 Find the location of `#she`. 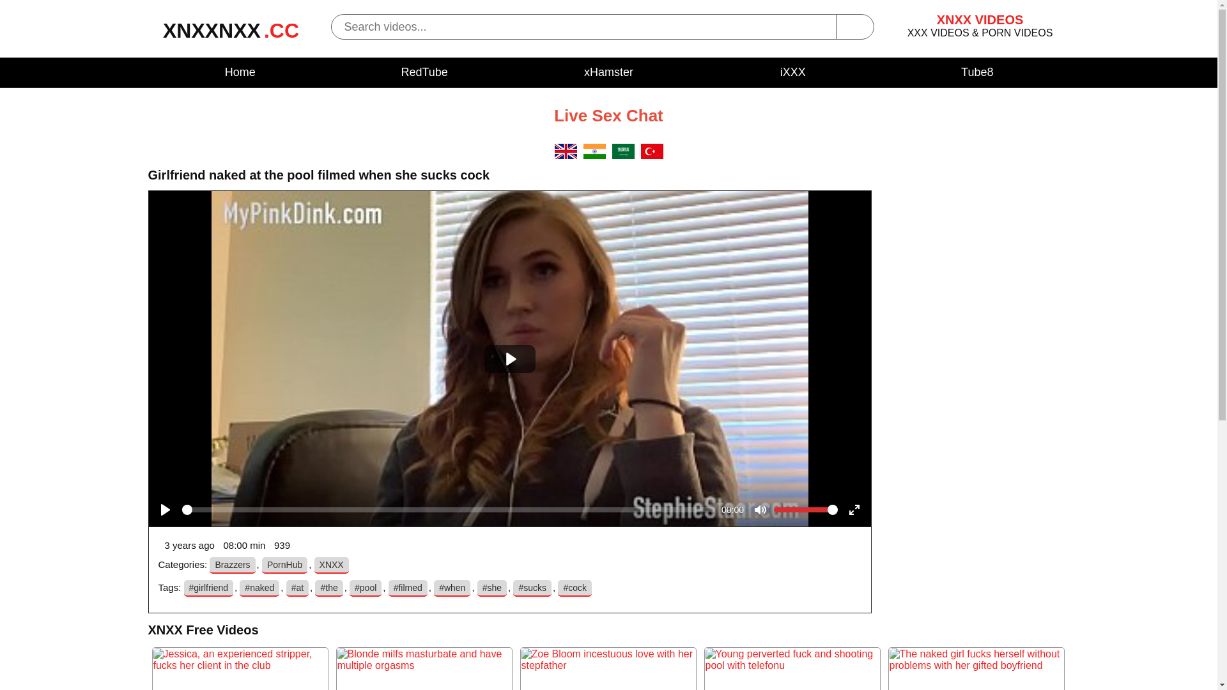

#she is located at coordinates (492, 588).